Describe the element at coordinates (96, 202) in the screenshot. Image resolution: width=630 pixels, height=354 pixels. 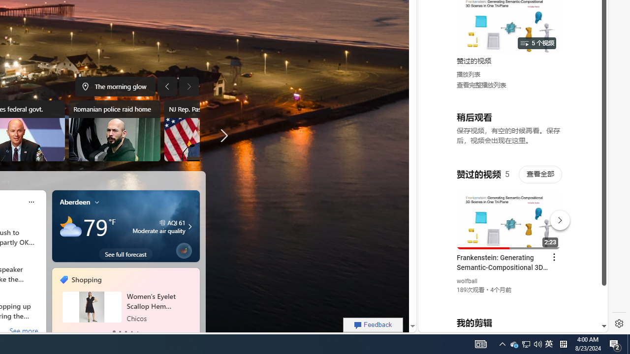
I see `Class: icon-img` at that location.